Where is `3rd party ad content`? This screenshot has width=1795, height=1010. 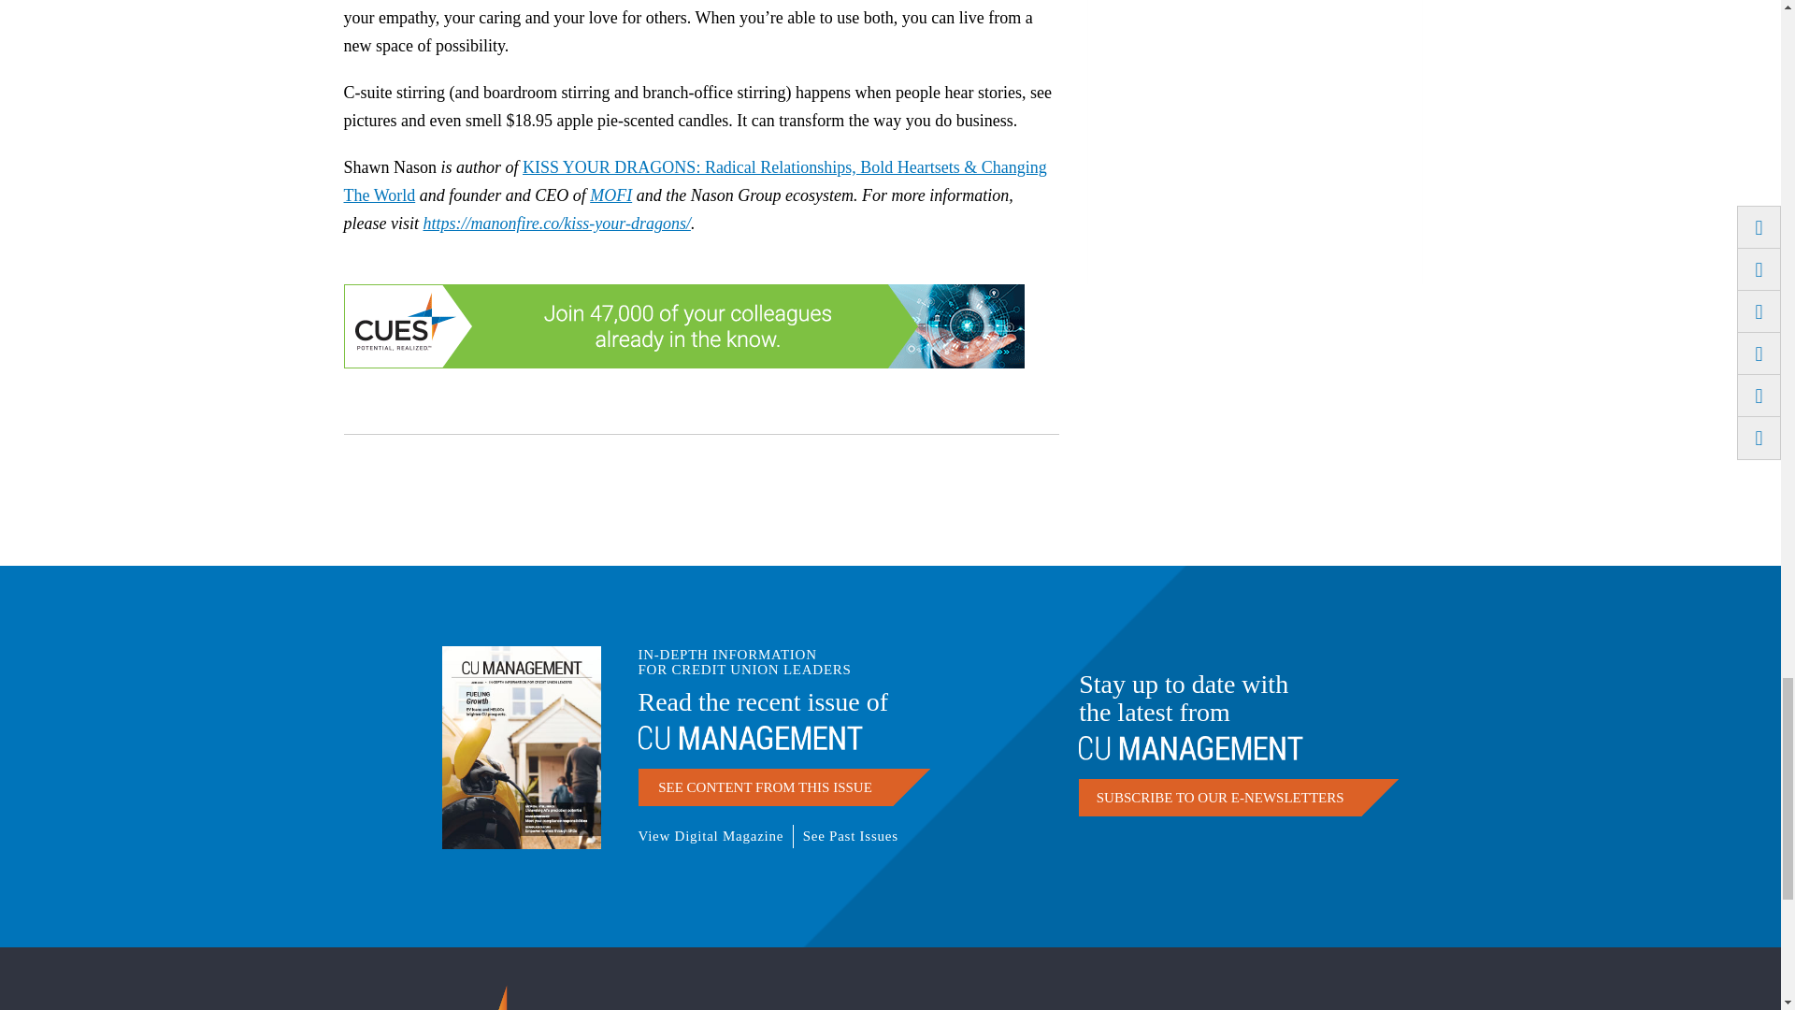
3rd party ad content is located at coordinates (1255, 150).